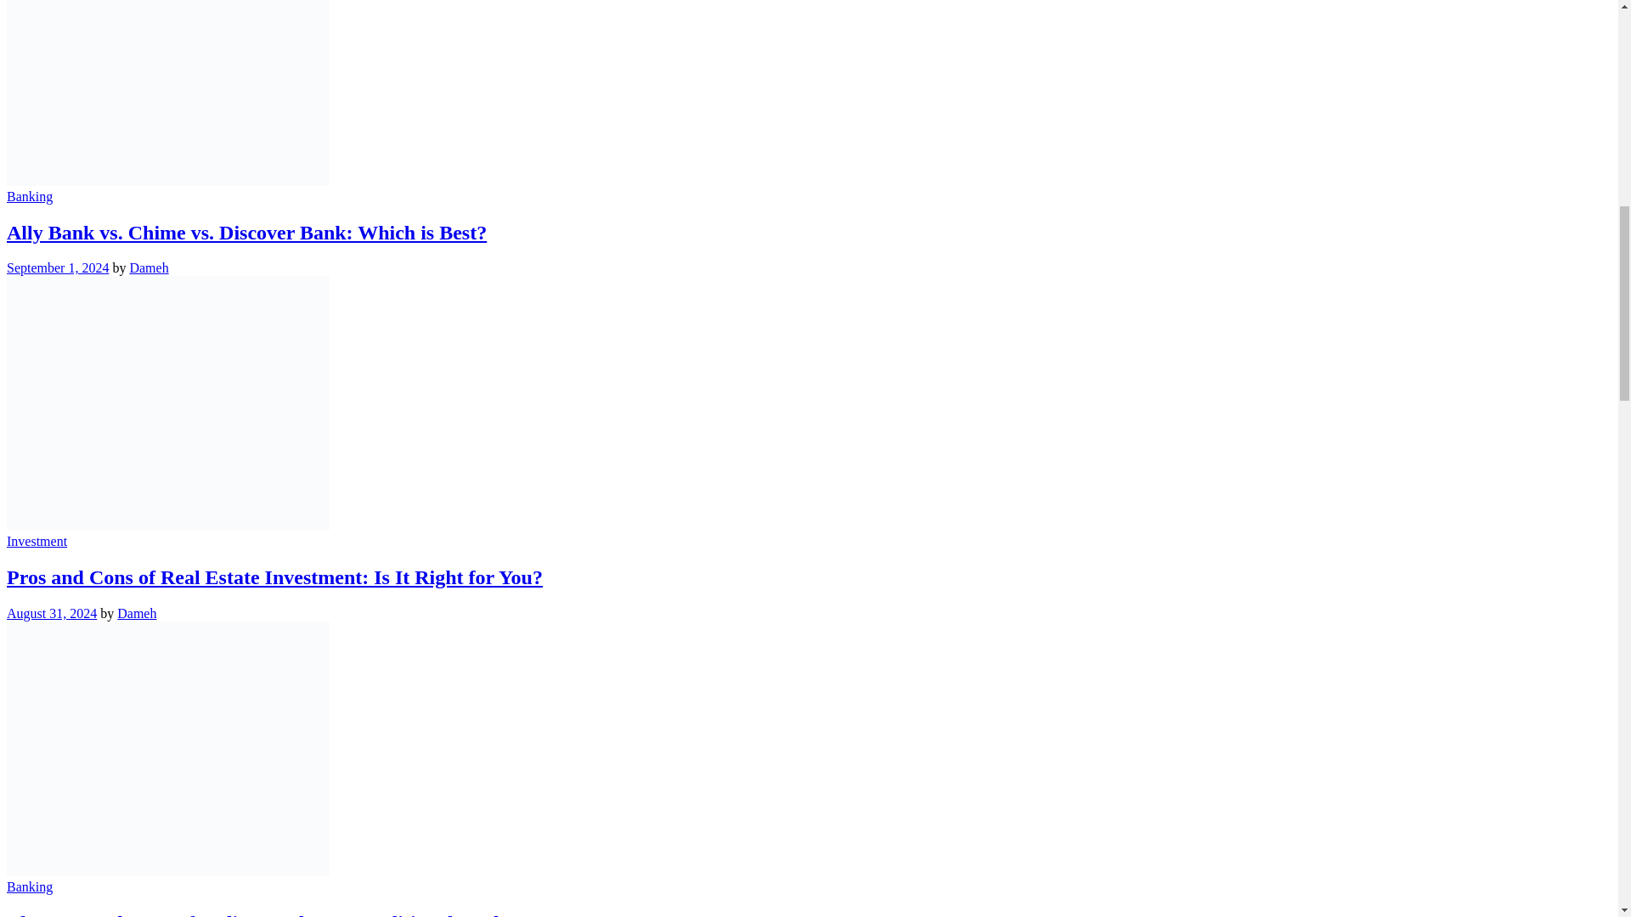  Describe the element at coordinates (246, 232) in the screenshot. I see `Ally Bank vs. Chime vs. Discover Bank: Which is Best?` at that location.